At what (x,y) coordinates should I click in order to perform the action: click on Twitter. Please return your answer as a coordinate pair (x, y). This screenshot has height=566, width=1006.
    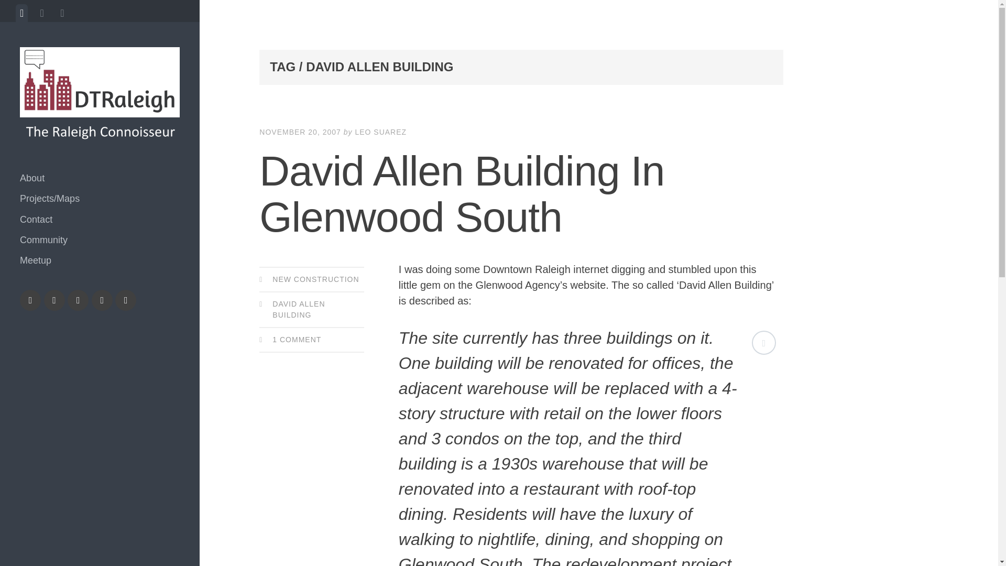
    Looking at the image, I should click on (30, 300).